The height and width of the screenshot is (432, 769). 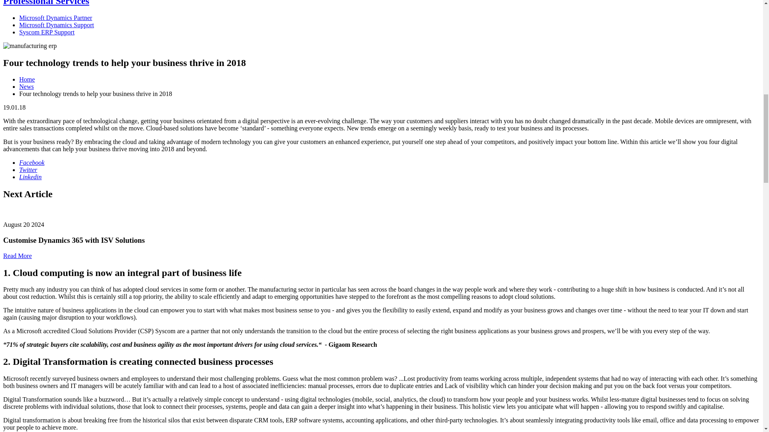 I want to click on Microsoft Dynamics Support, so click(x=56, y=25).